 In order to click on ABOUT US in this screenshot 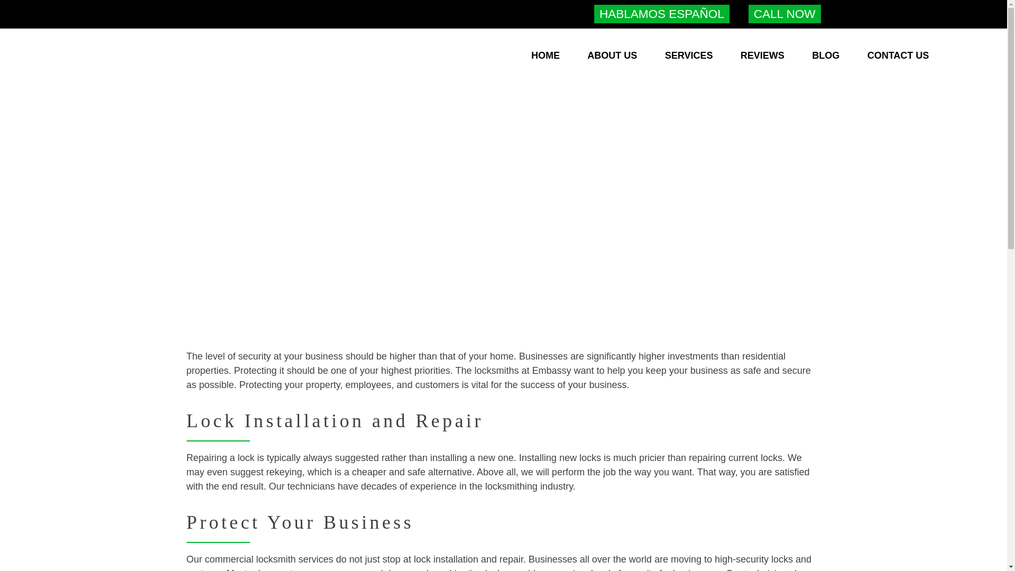, I will do `click(612, 55)`.